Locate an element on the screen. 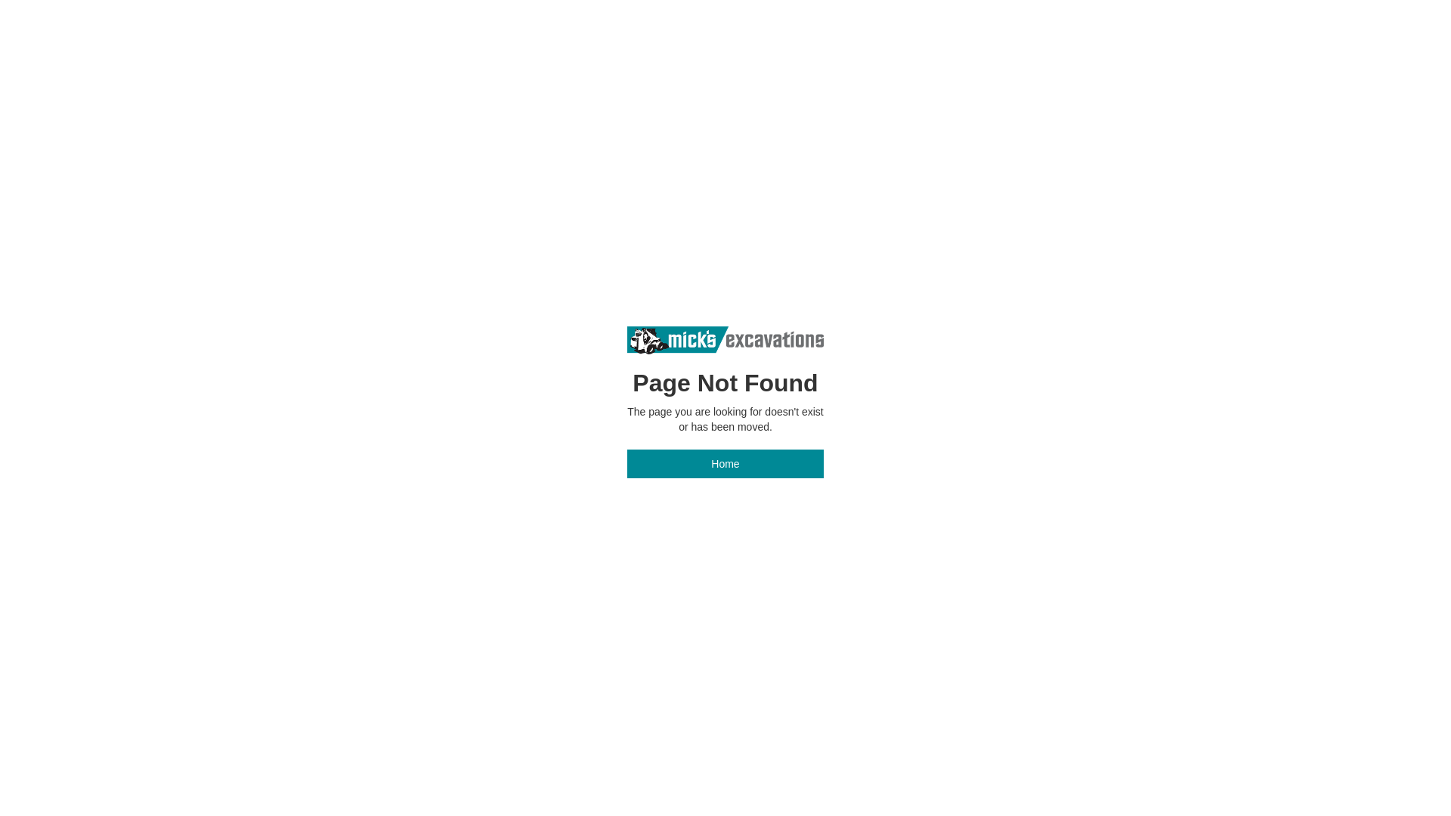 The width and height of the screenshot is (1451, 816). Home is located at coordinates (725, 464).